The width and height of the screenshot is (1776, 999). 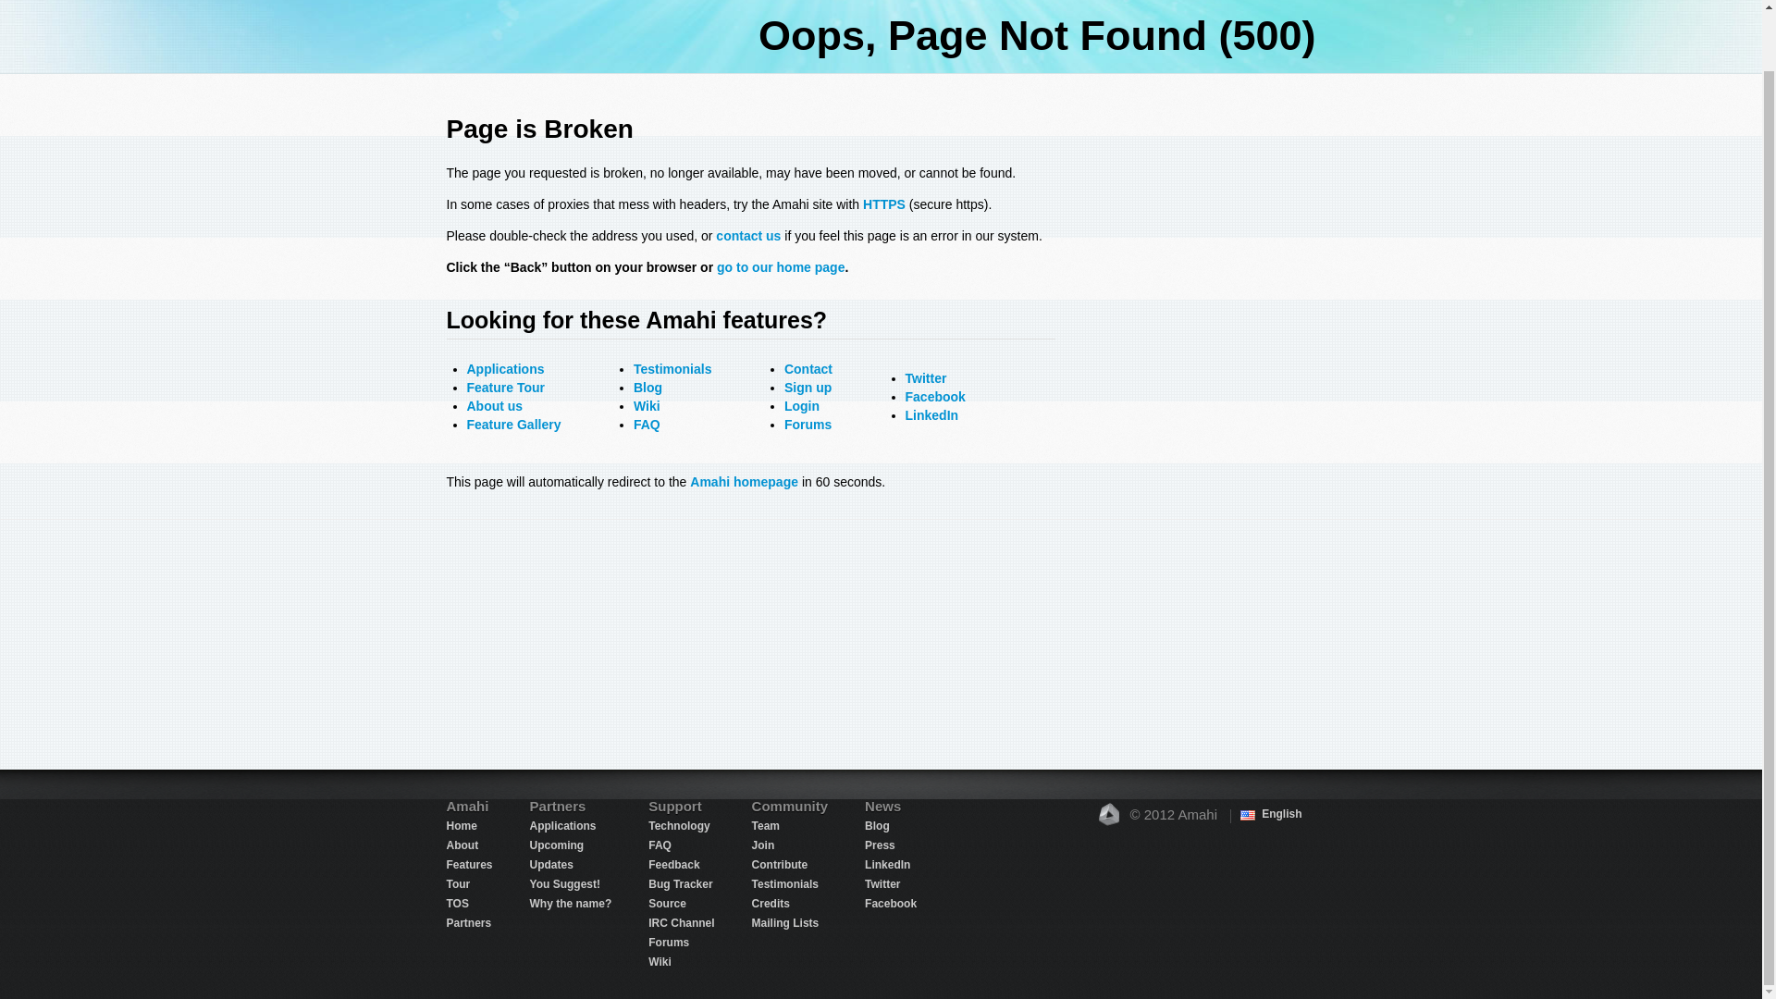 I want to click on Testimonials, so click(x=672, y=368).